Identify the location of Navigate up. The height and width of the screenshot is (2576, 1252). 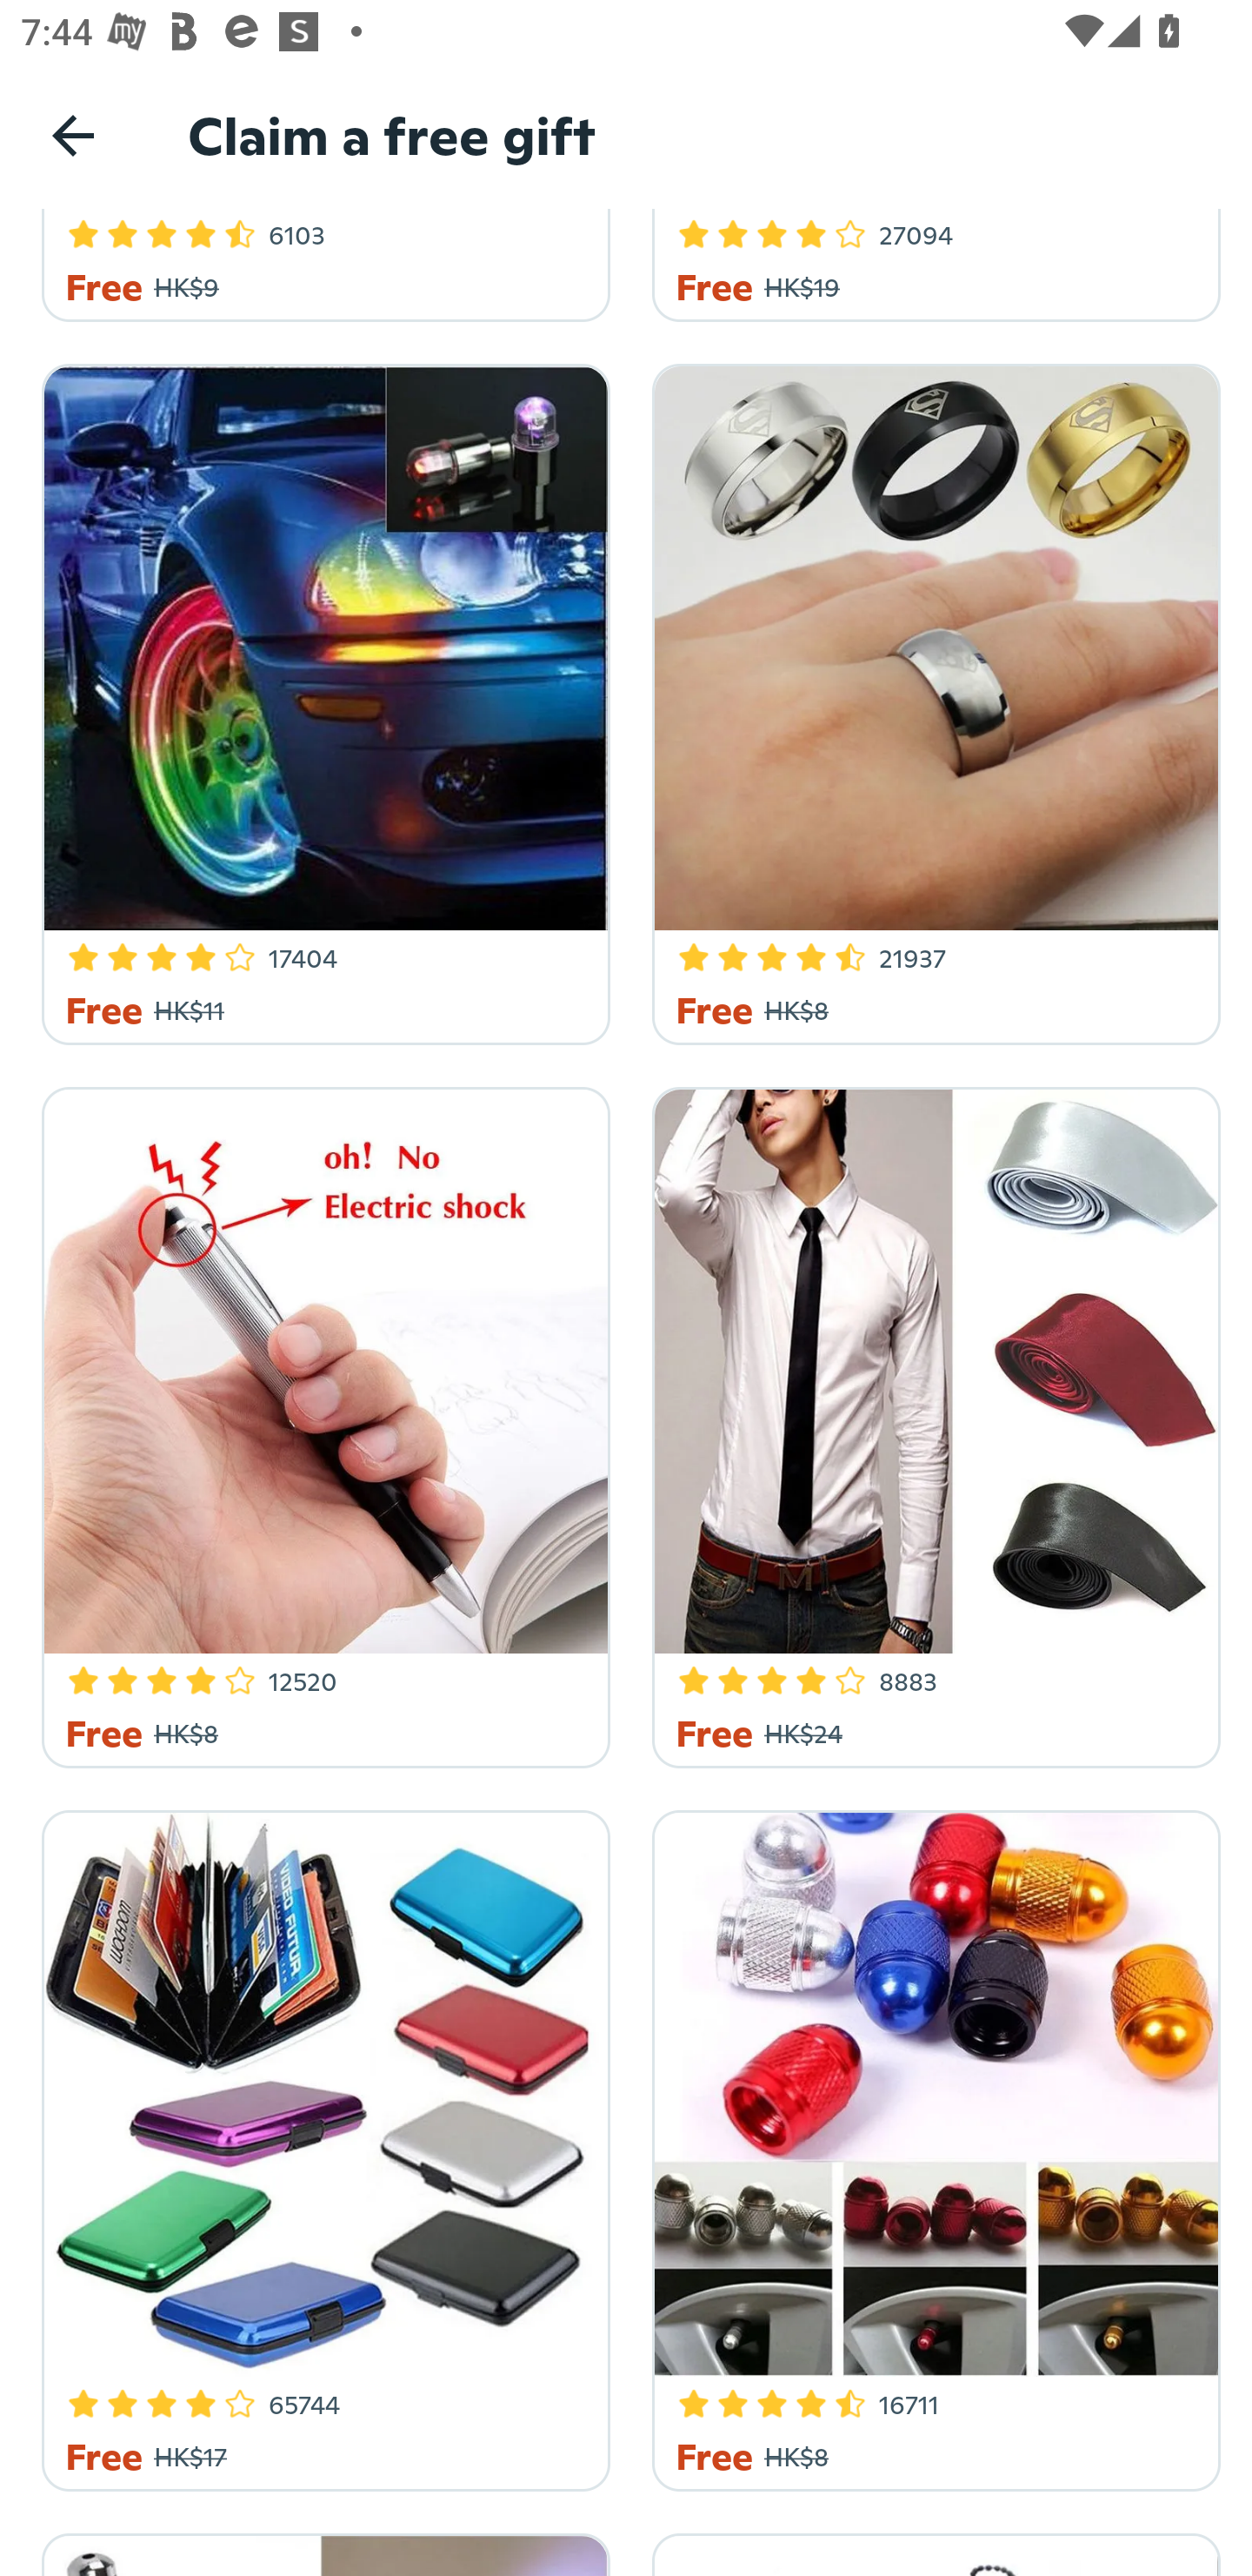
(73, 135).